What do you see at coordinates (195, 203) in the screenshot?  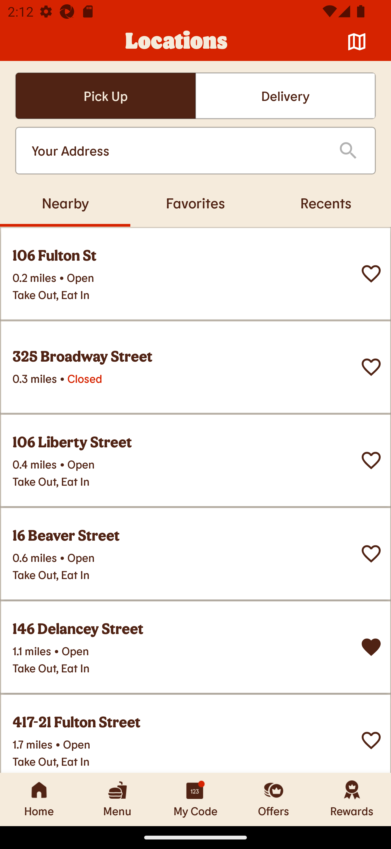 I see `Favorites` at bounding box center [195, 203].